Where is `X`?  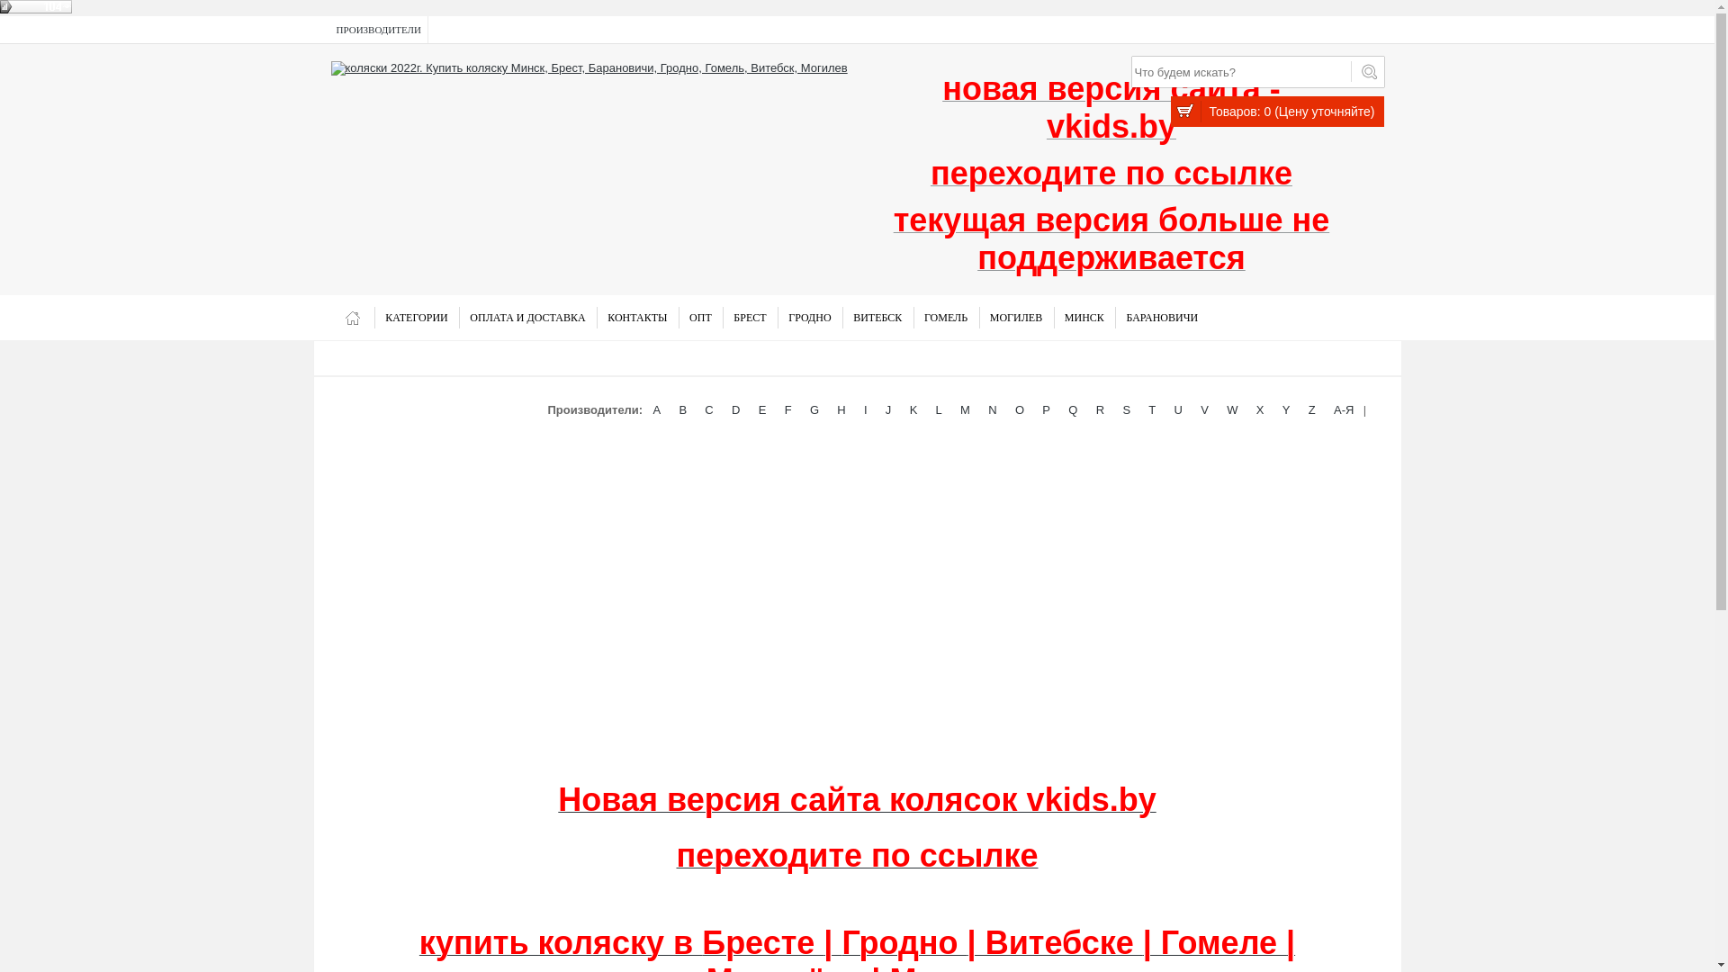 X is located at coordinates (1260, 410).